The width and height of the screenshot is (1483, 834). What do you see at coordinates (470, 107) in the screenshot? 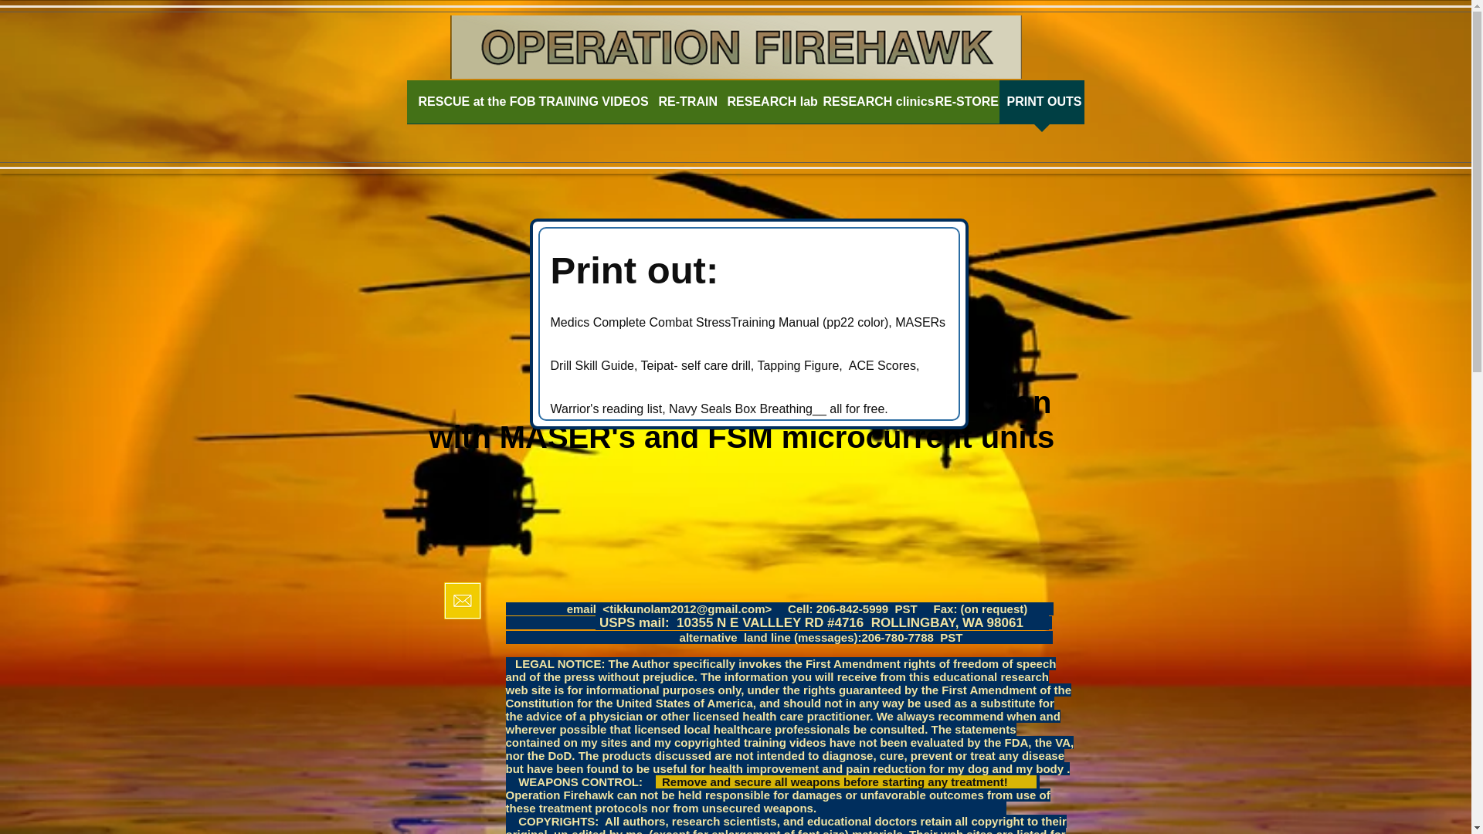
I see `RESCUE at the FOB` at bounding box center [470, 107].